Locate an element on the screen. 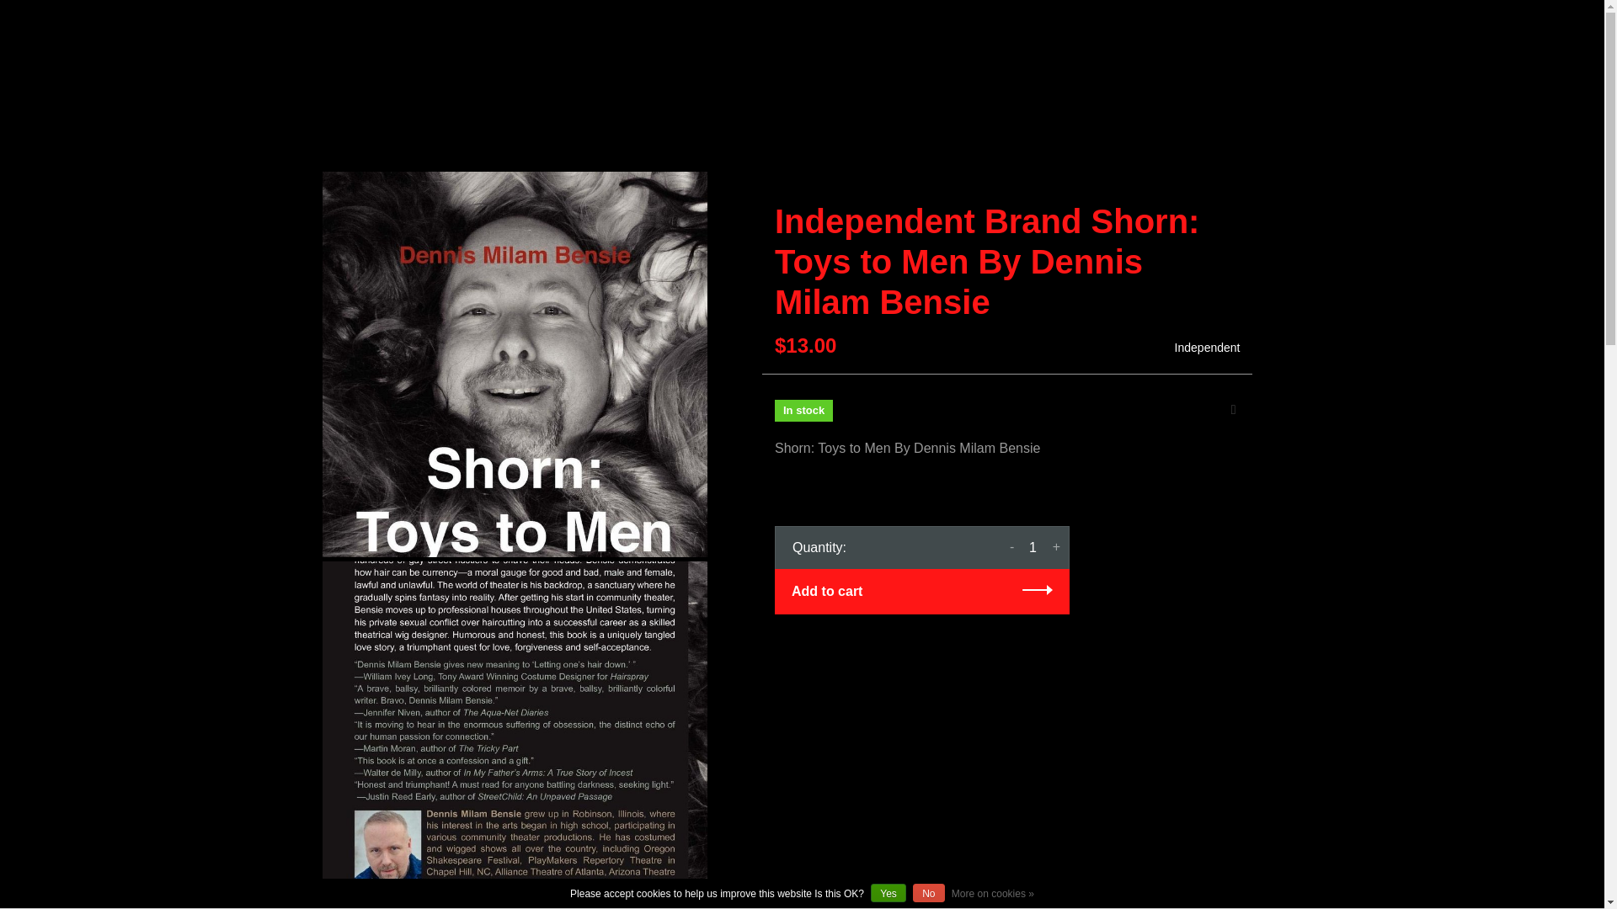 The image size is (1617, 909). 1 is located at coordinates (1033, 546).